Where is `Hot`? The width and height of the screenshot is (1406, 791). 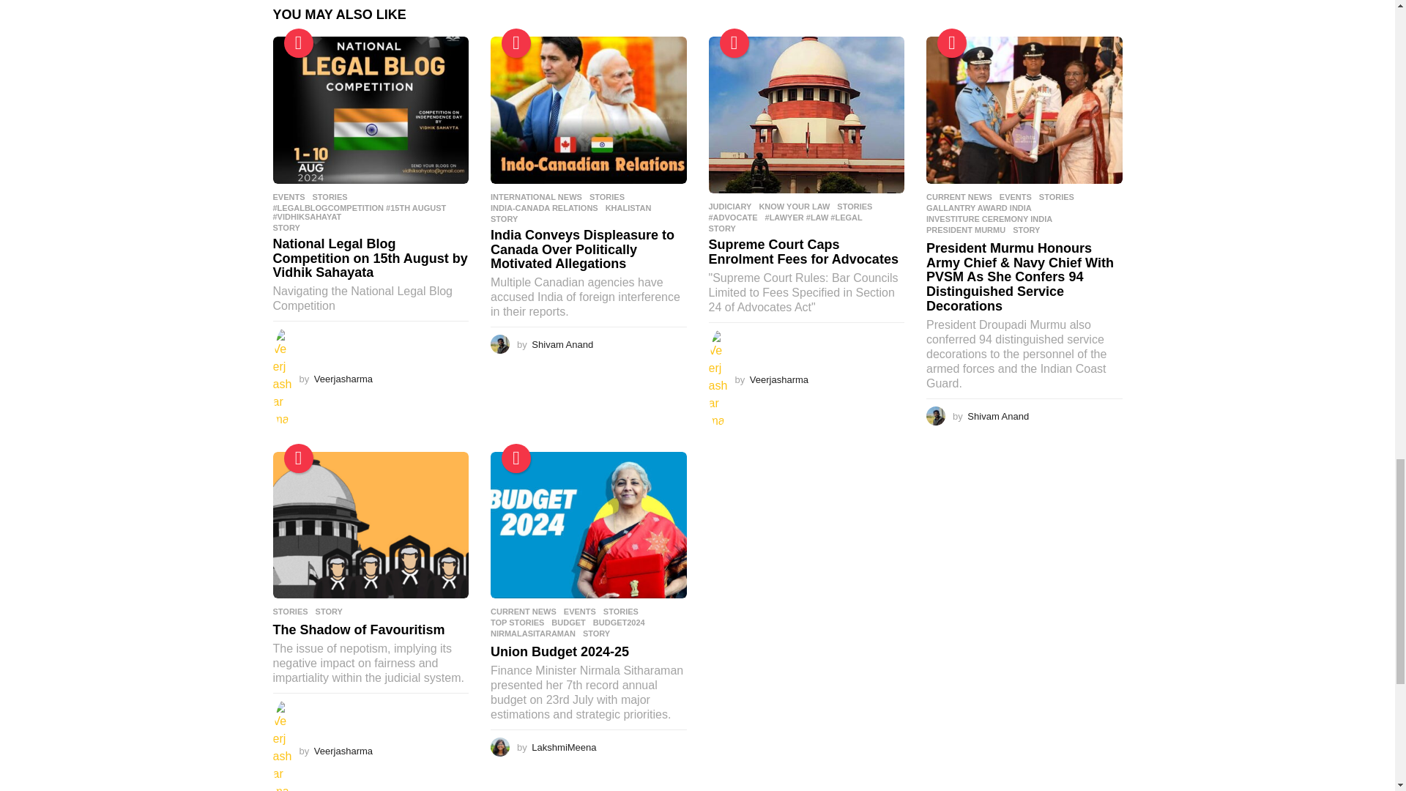 Hot is located at coordinates (952, 42).